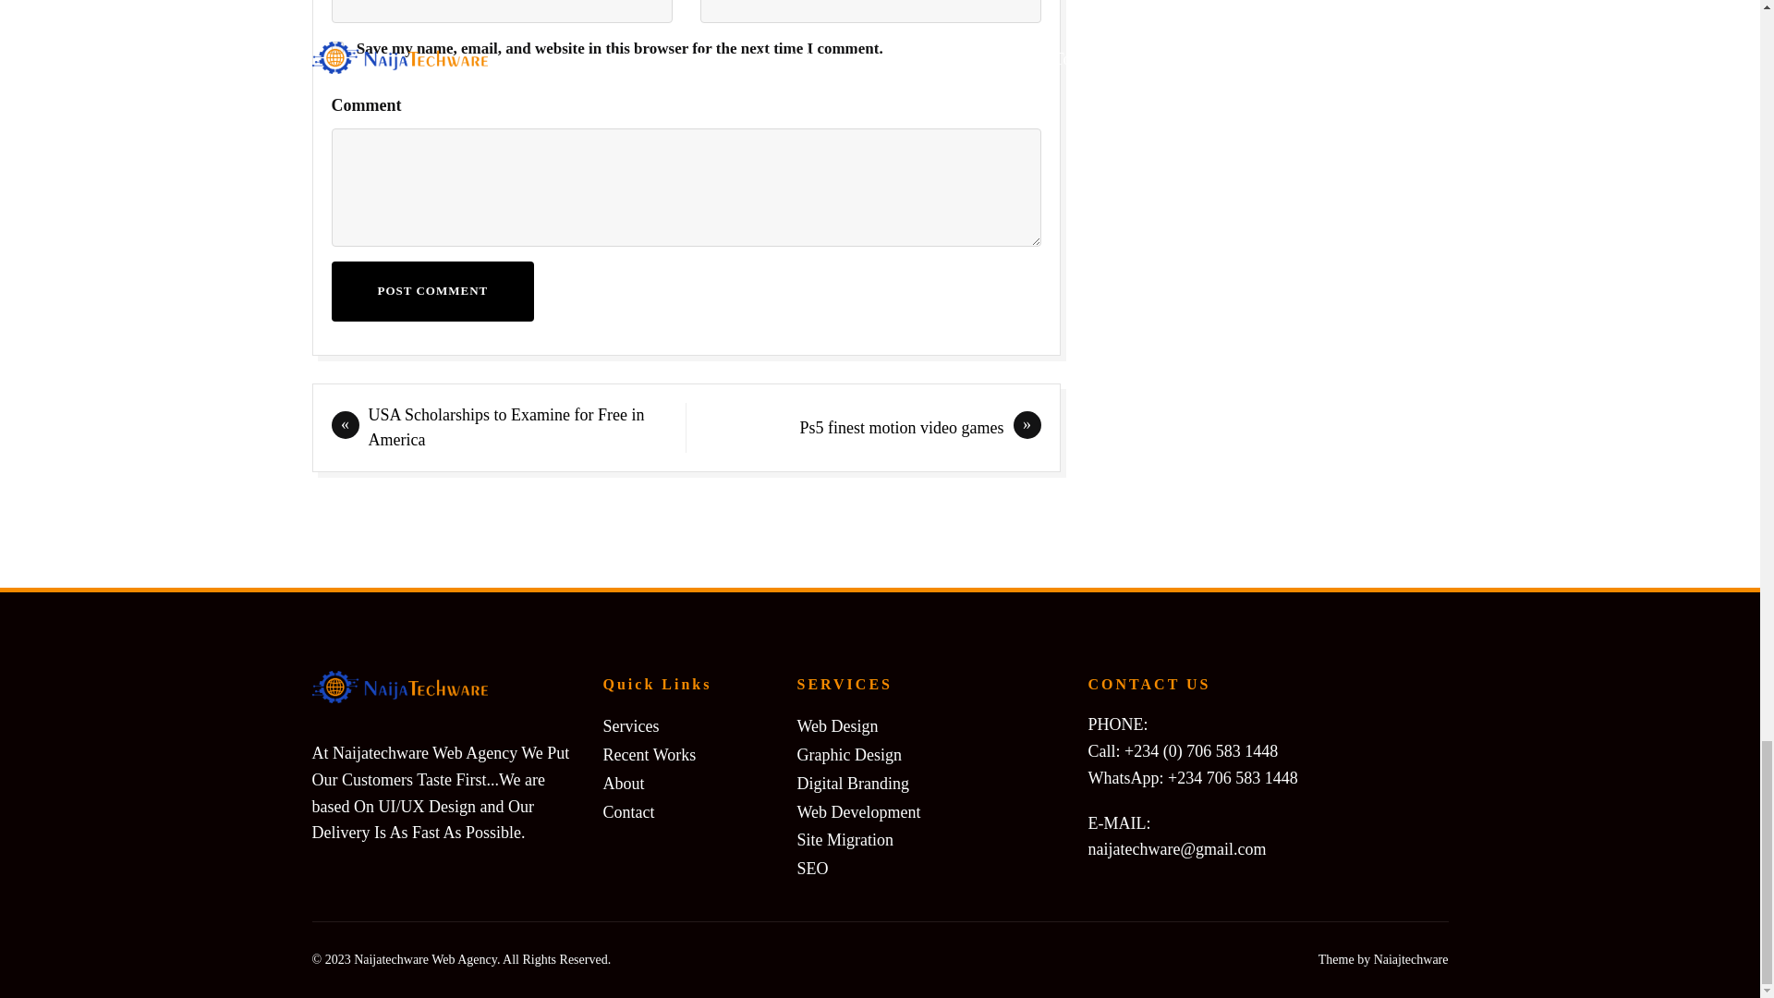  What do you see at coordinates (630, 726) in the screenshot?
I see `Services` at bounding box center [630, 726].